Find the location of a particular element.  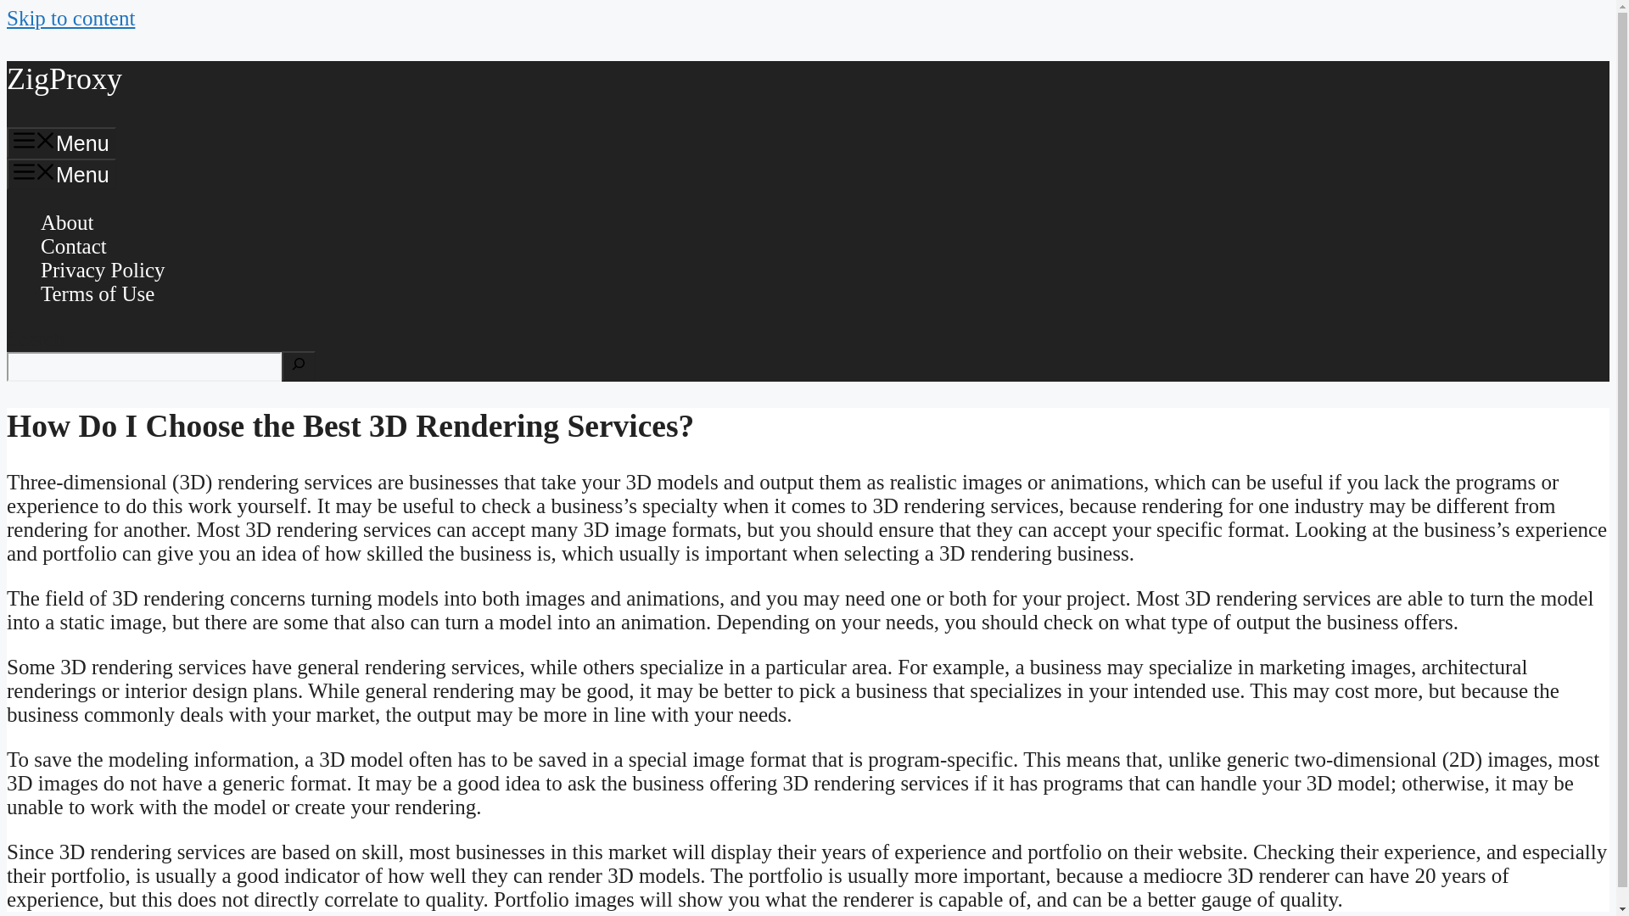

Contact is located at coordinates (74, 246).